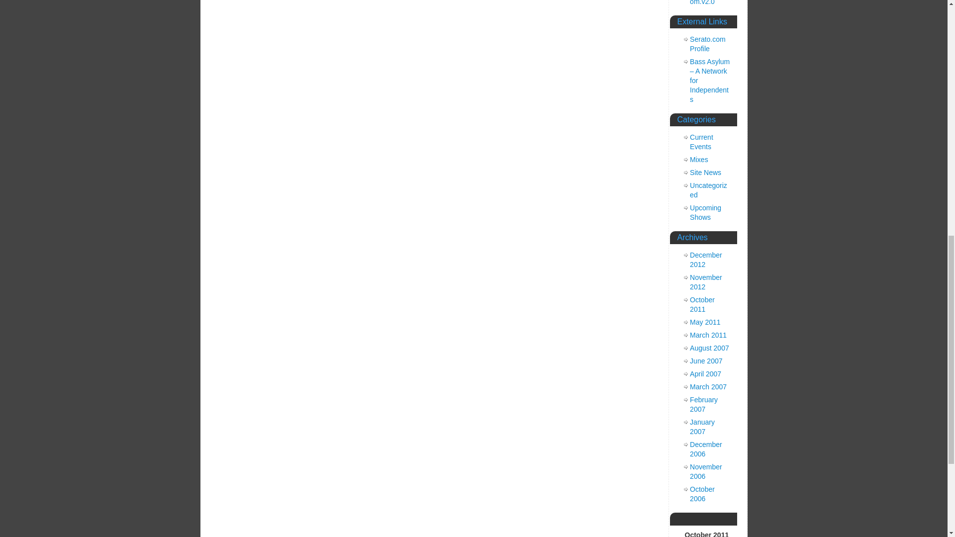 This screenshot has width=955, height=537. Describe the element at coordinates (709, 2) in the screenshot. I see `psych0tron.com.v2.0` at that location.